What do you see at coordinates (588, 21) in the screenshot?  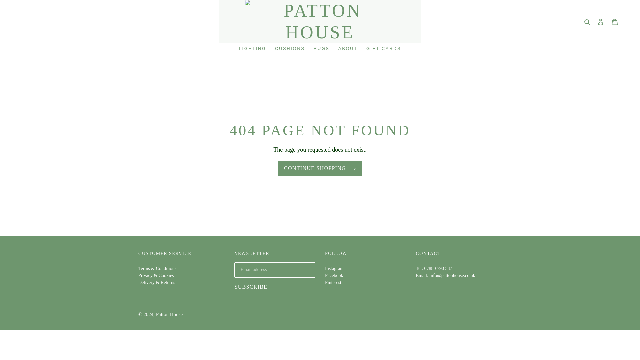 I see `Search` at bounding box center [588, 21].